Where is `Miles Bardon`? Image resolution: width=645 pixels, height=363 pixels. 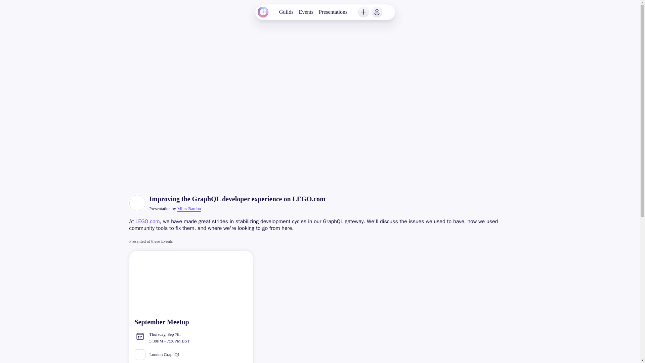
Miles Bardon is located at coordinates (189, 209).